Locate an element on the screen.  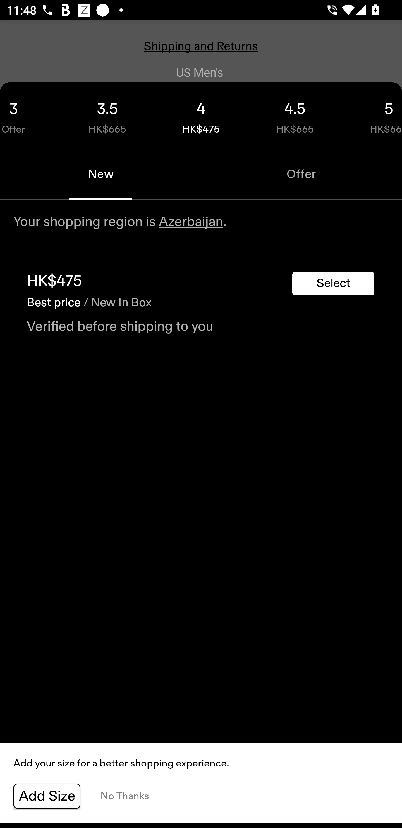
4 HK$475 is located at coordinates (201, 115).